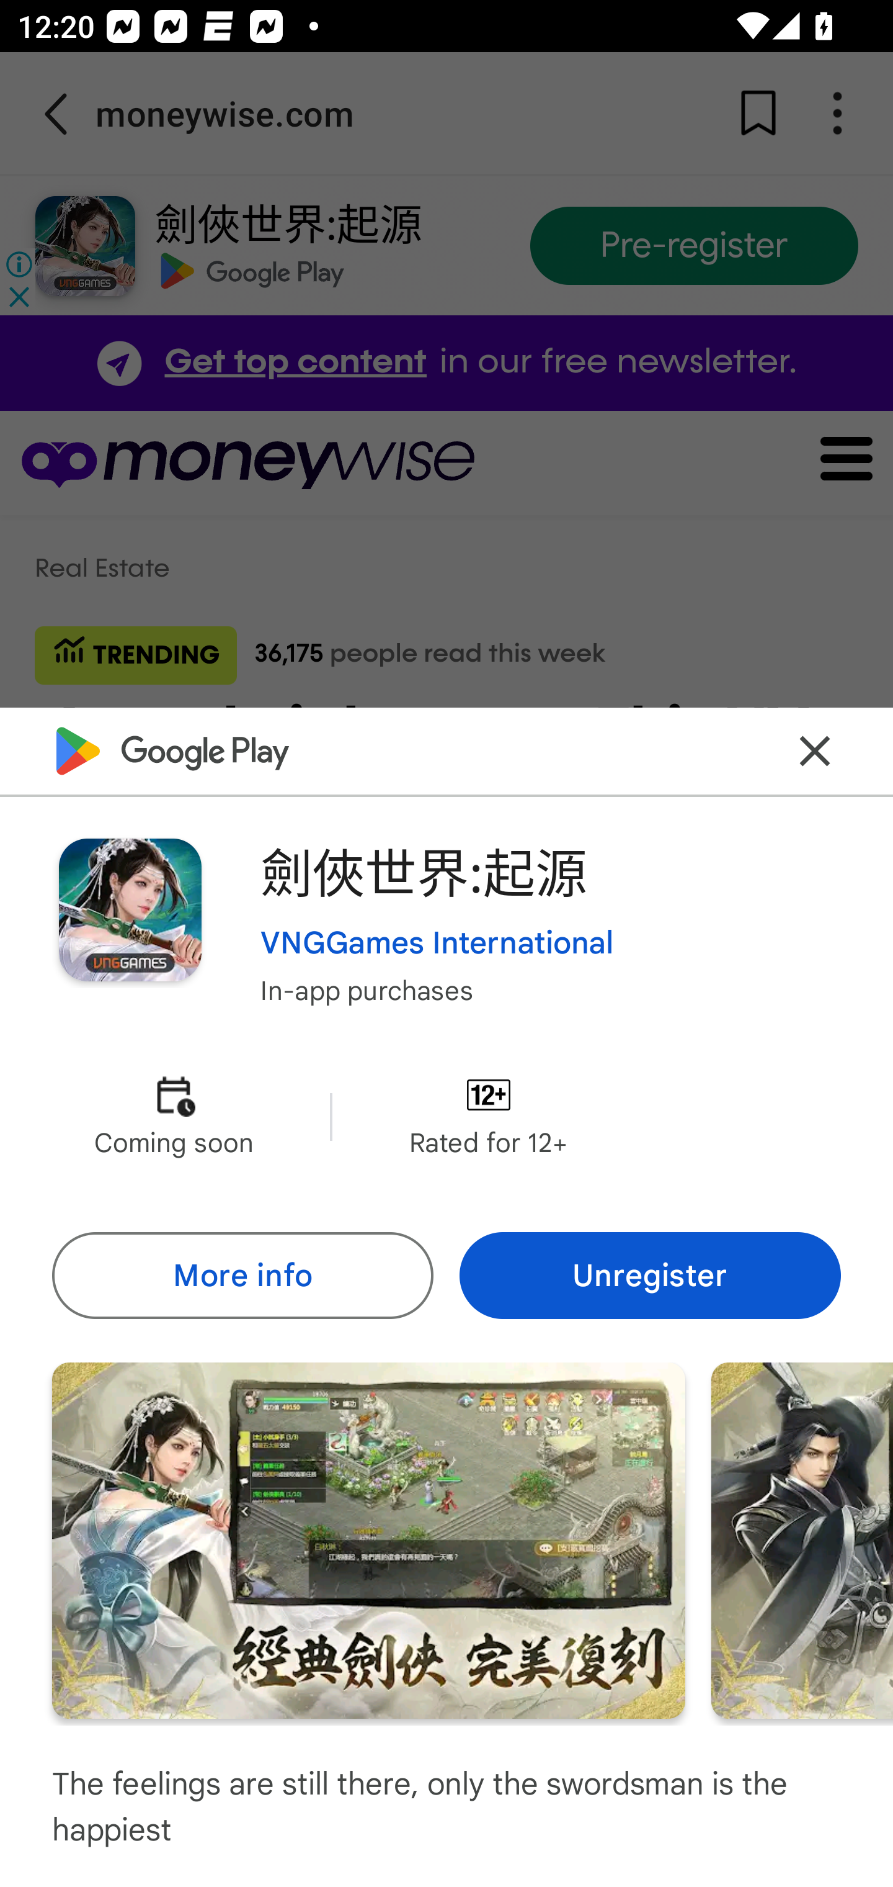 This screenshot has width=893, height=1887. I want to click on More info, so click(242, 1275).